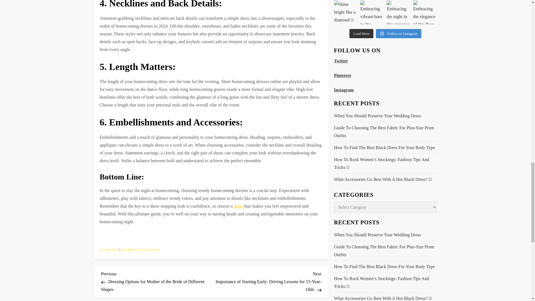  What do you see at coordinates (140, 250) in the screenshot?
I see `WOMEN'S FASHION` at bounding box center [140, 250].